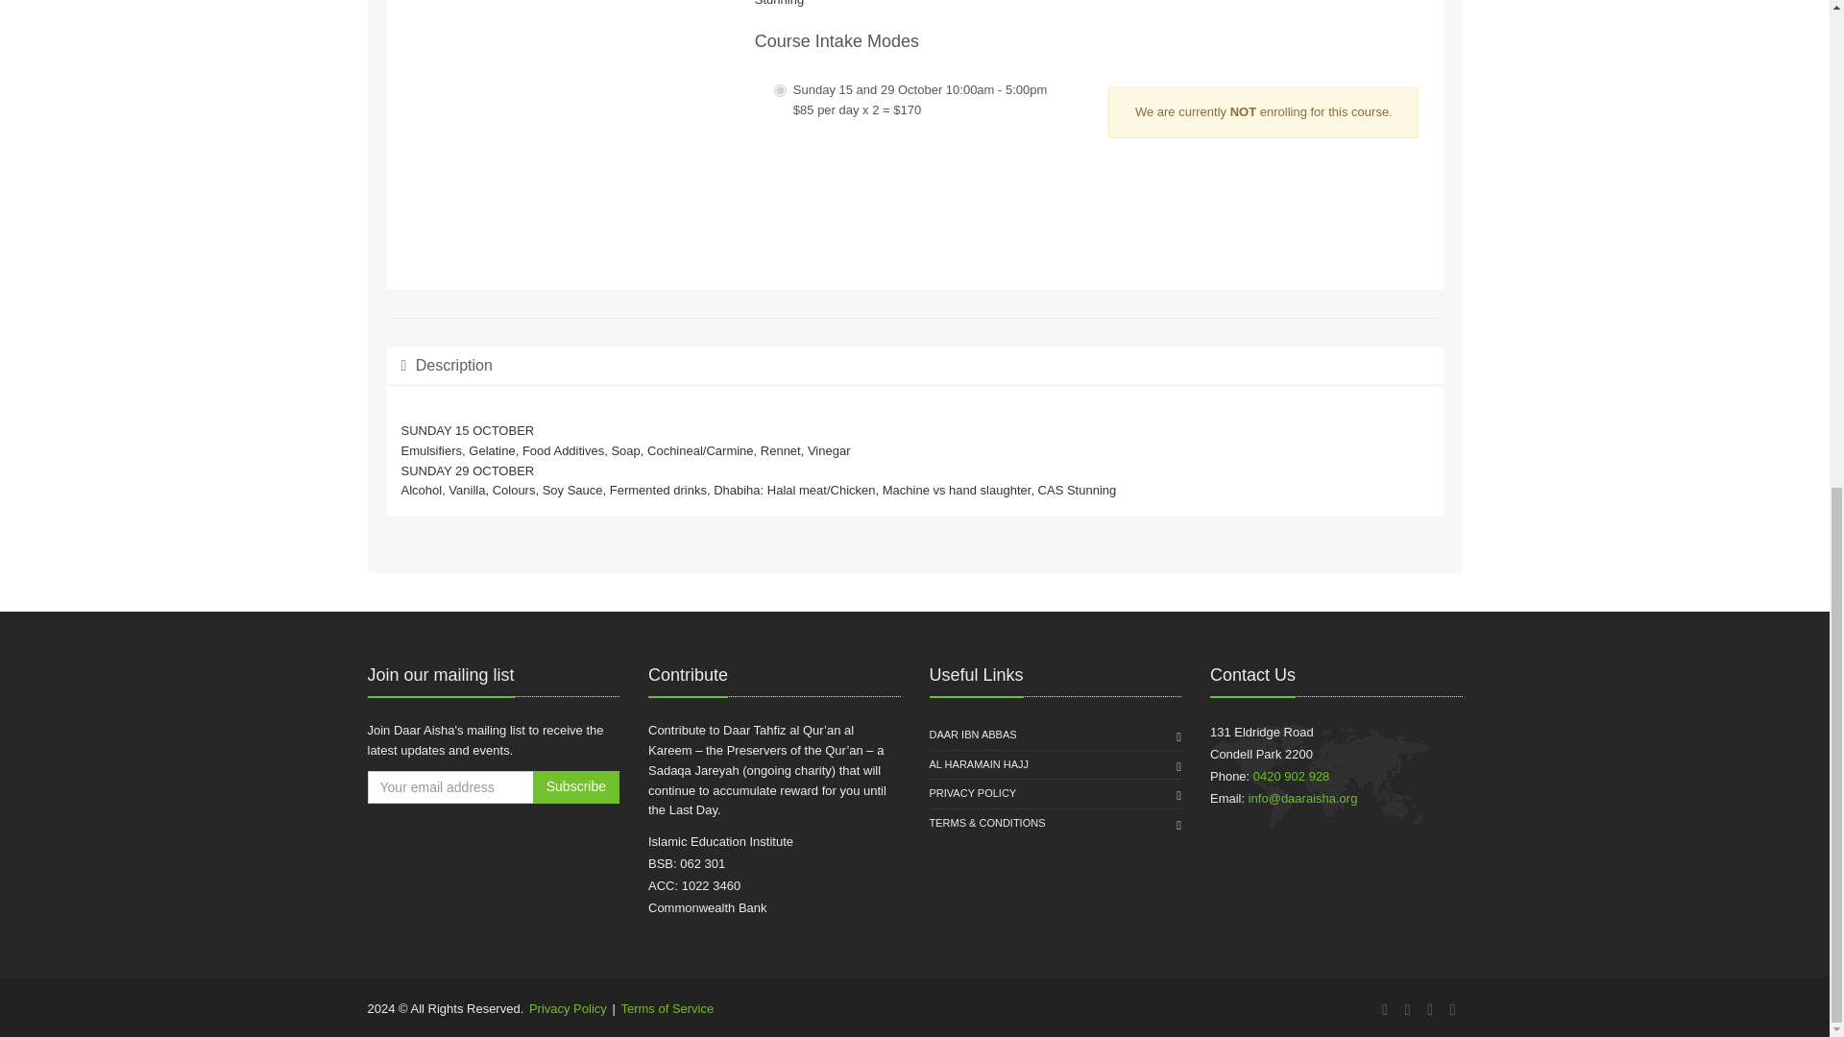 This screenshot has height=1037, width=1844. I want to click on Subscribe, so click(576, 787).